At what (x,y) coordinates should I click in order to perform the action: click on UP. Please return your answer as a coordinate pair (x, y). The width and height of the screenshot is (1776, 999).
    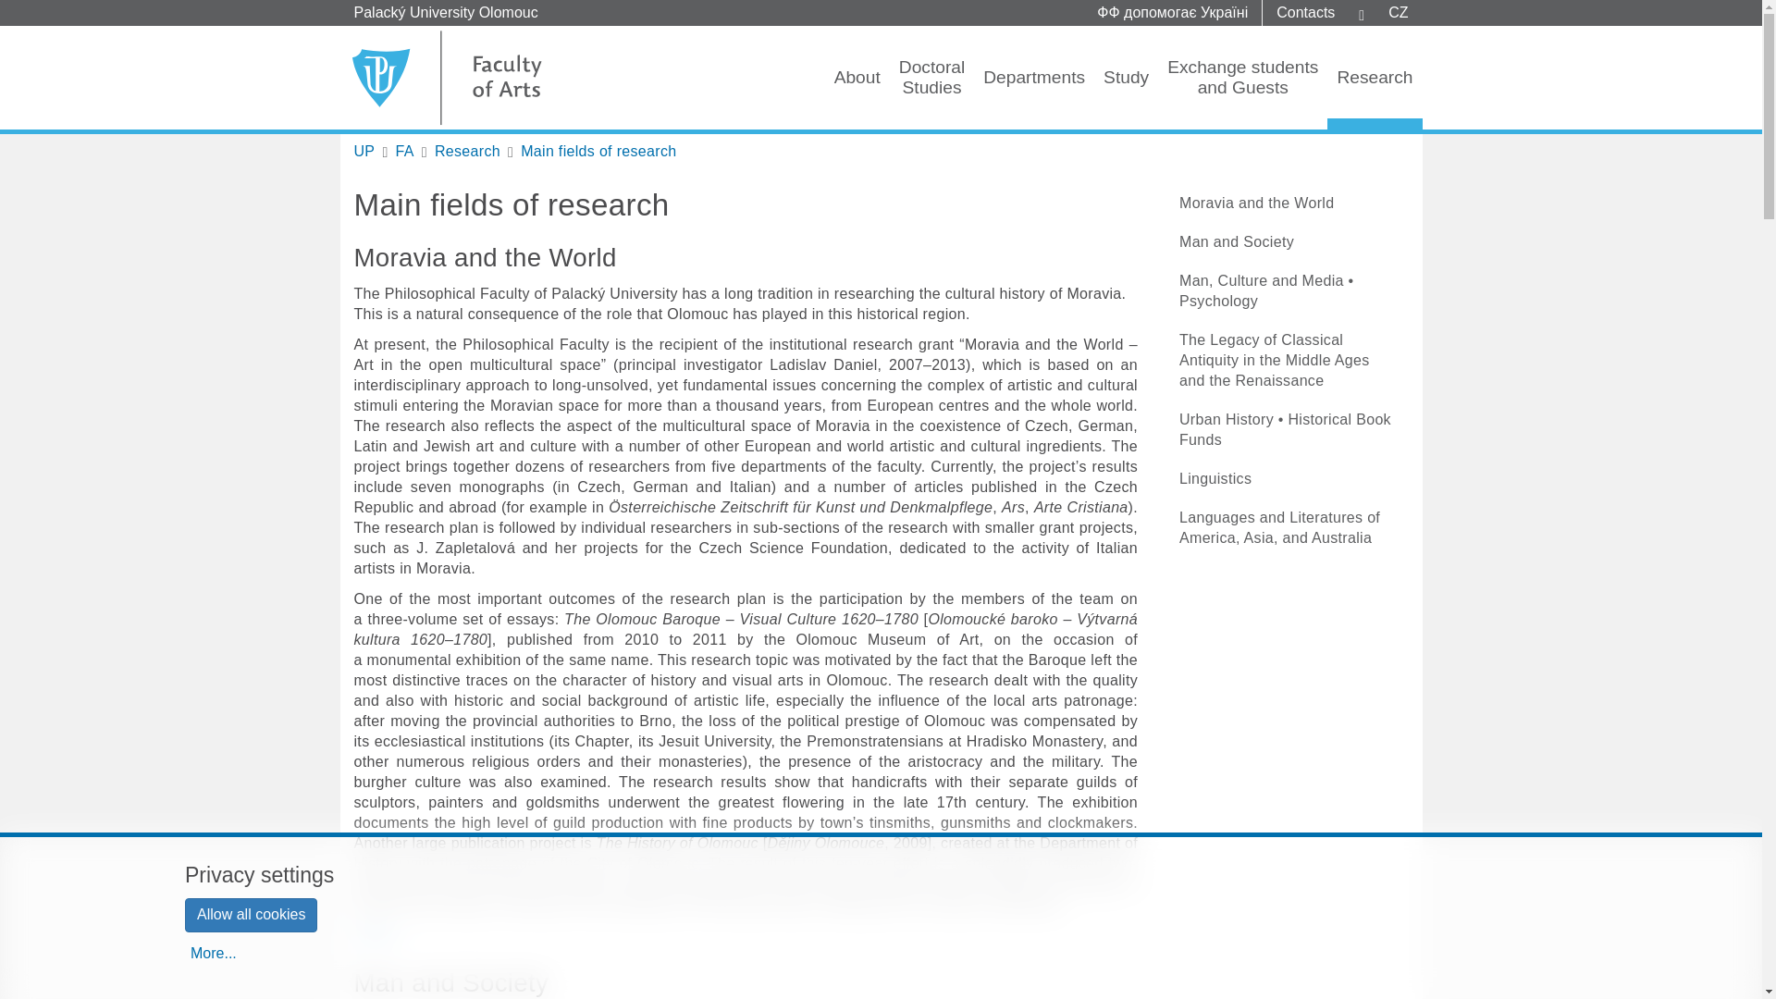
    Looking at the image, I should click on (364, 151).